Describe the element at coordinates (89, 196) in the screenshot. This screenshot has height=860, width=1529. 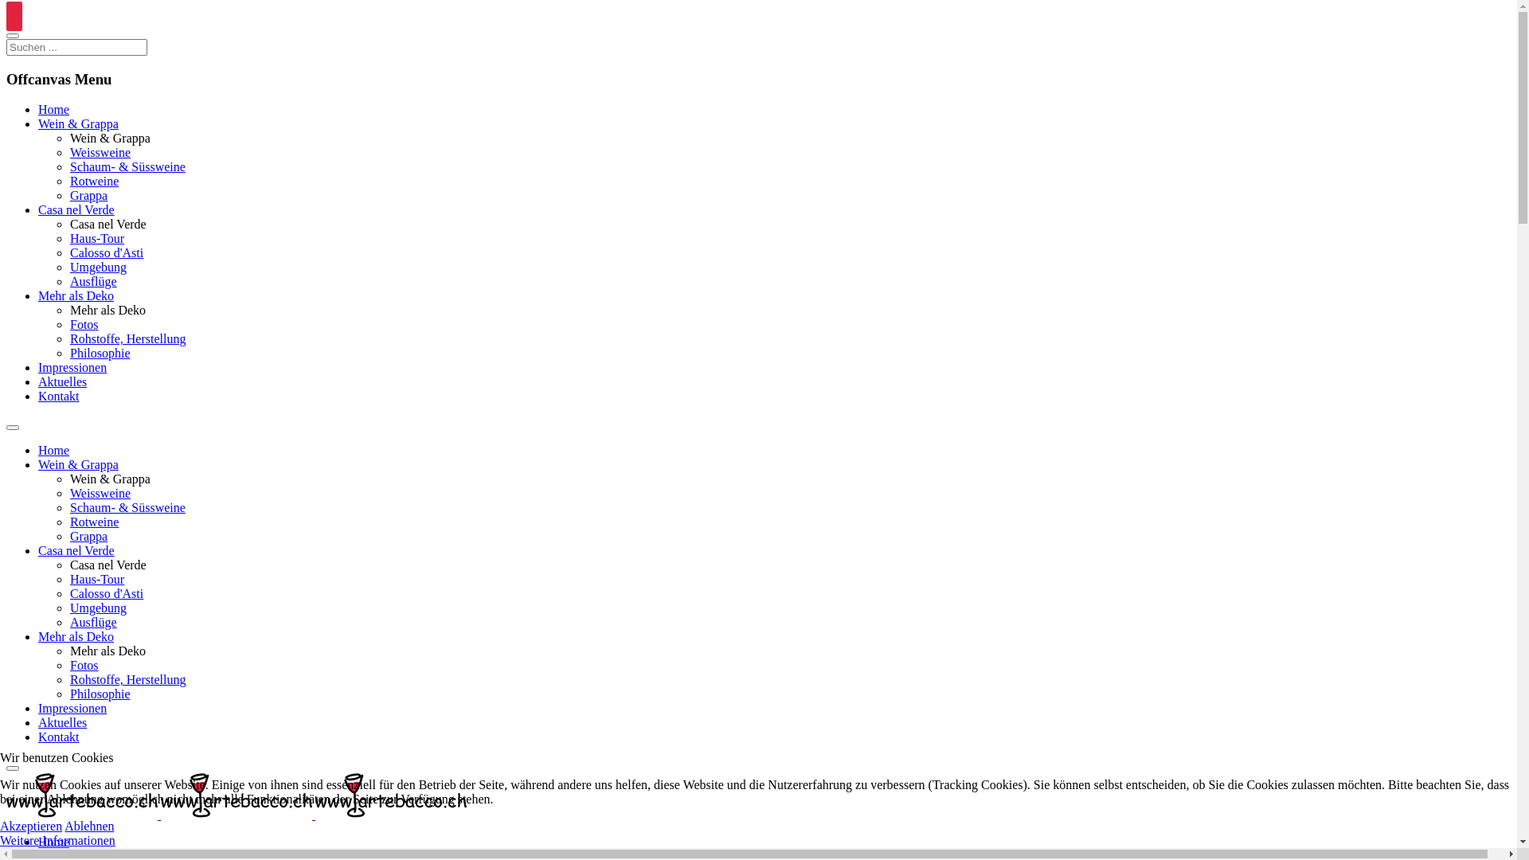
I see `Grappa` at that location.